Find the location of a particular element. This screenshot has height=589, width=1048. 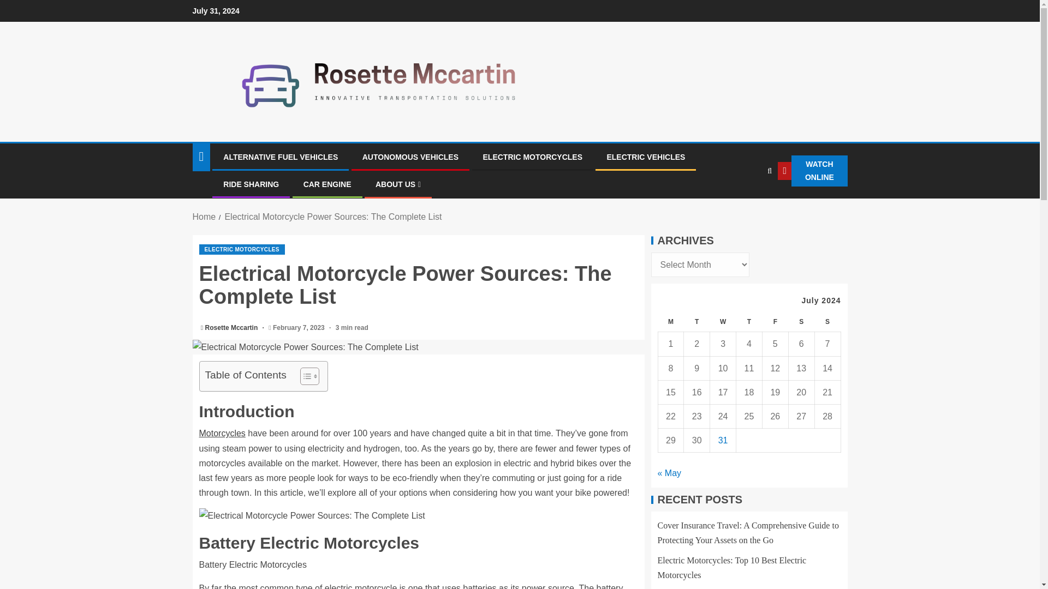

Electrical Motorcycle Power Sources: The Complete List is located at coordinates (332, 217).